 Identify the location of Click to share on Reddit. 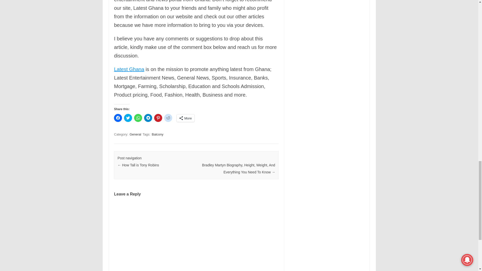
(168, 118).